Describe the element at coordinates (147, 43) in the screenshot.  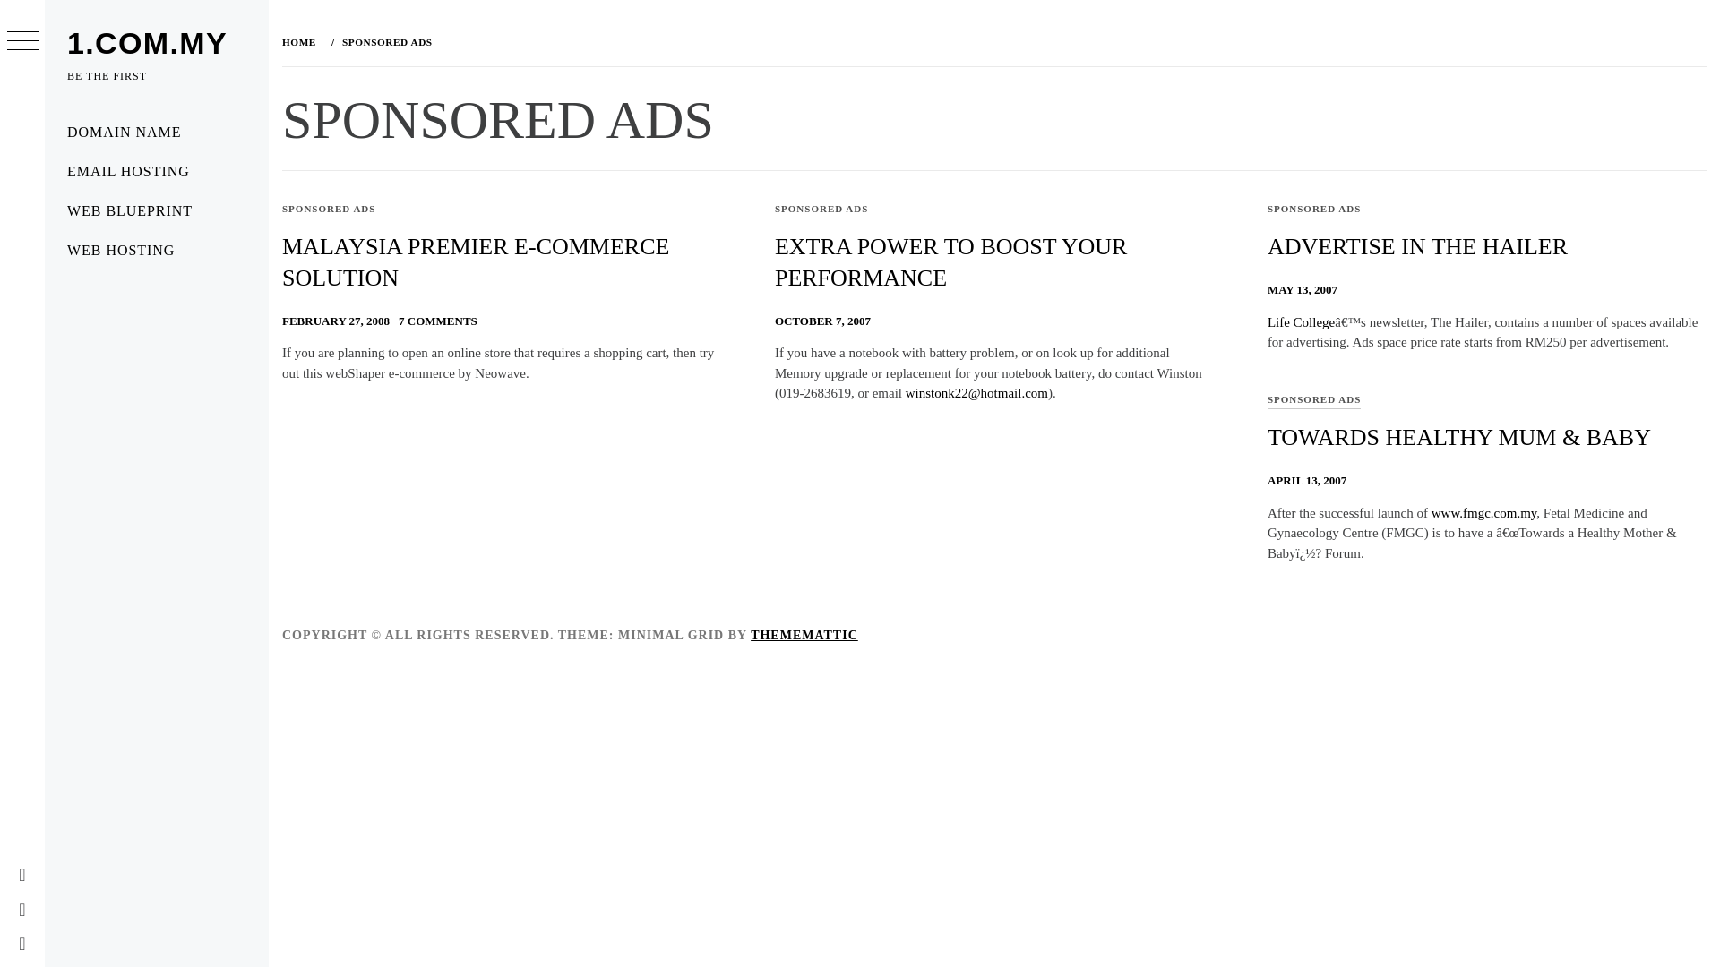
I see `1.COM.MY` at that location.